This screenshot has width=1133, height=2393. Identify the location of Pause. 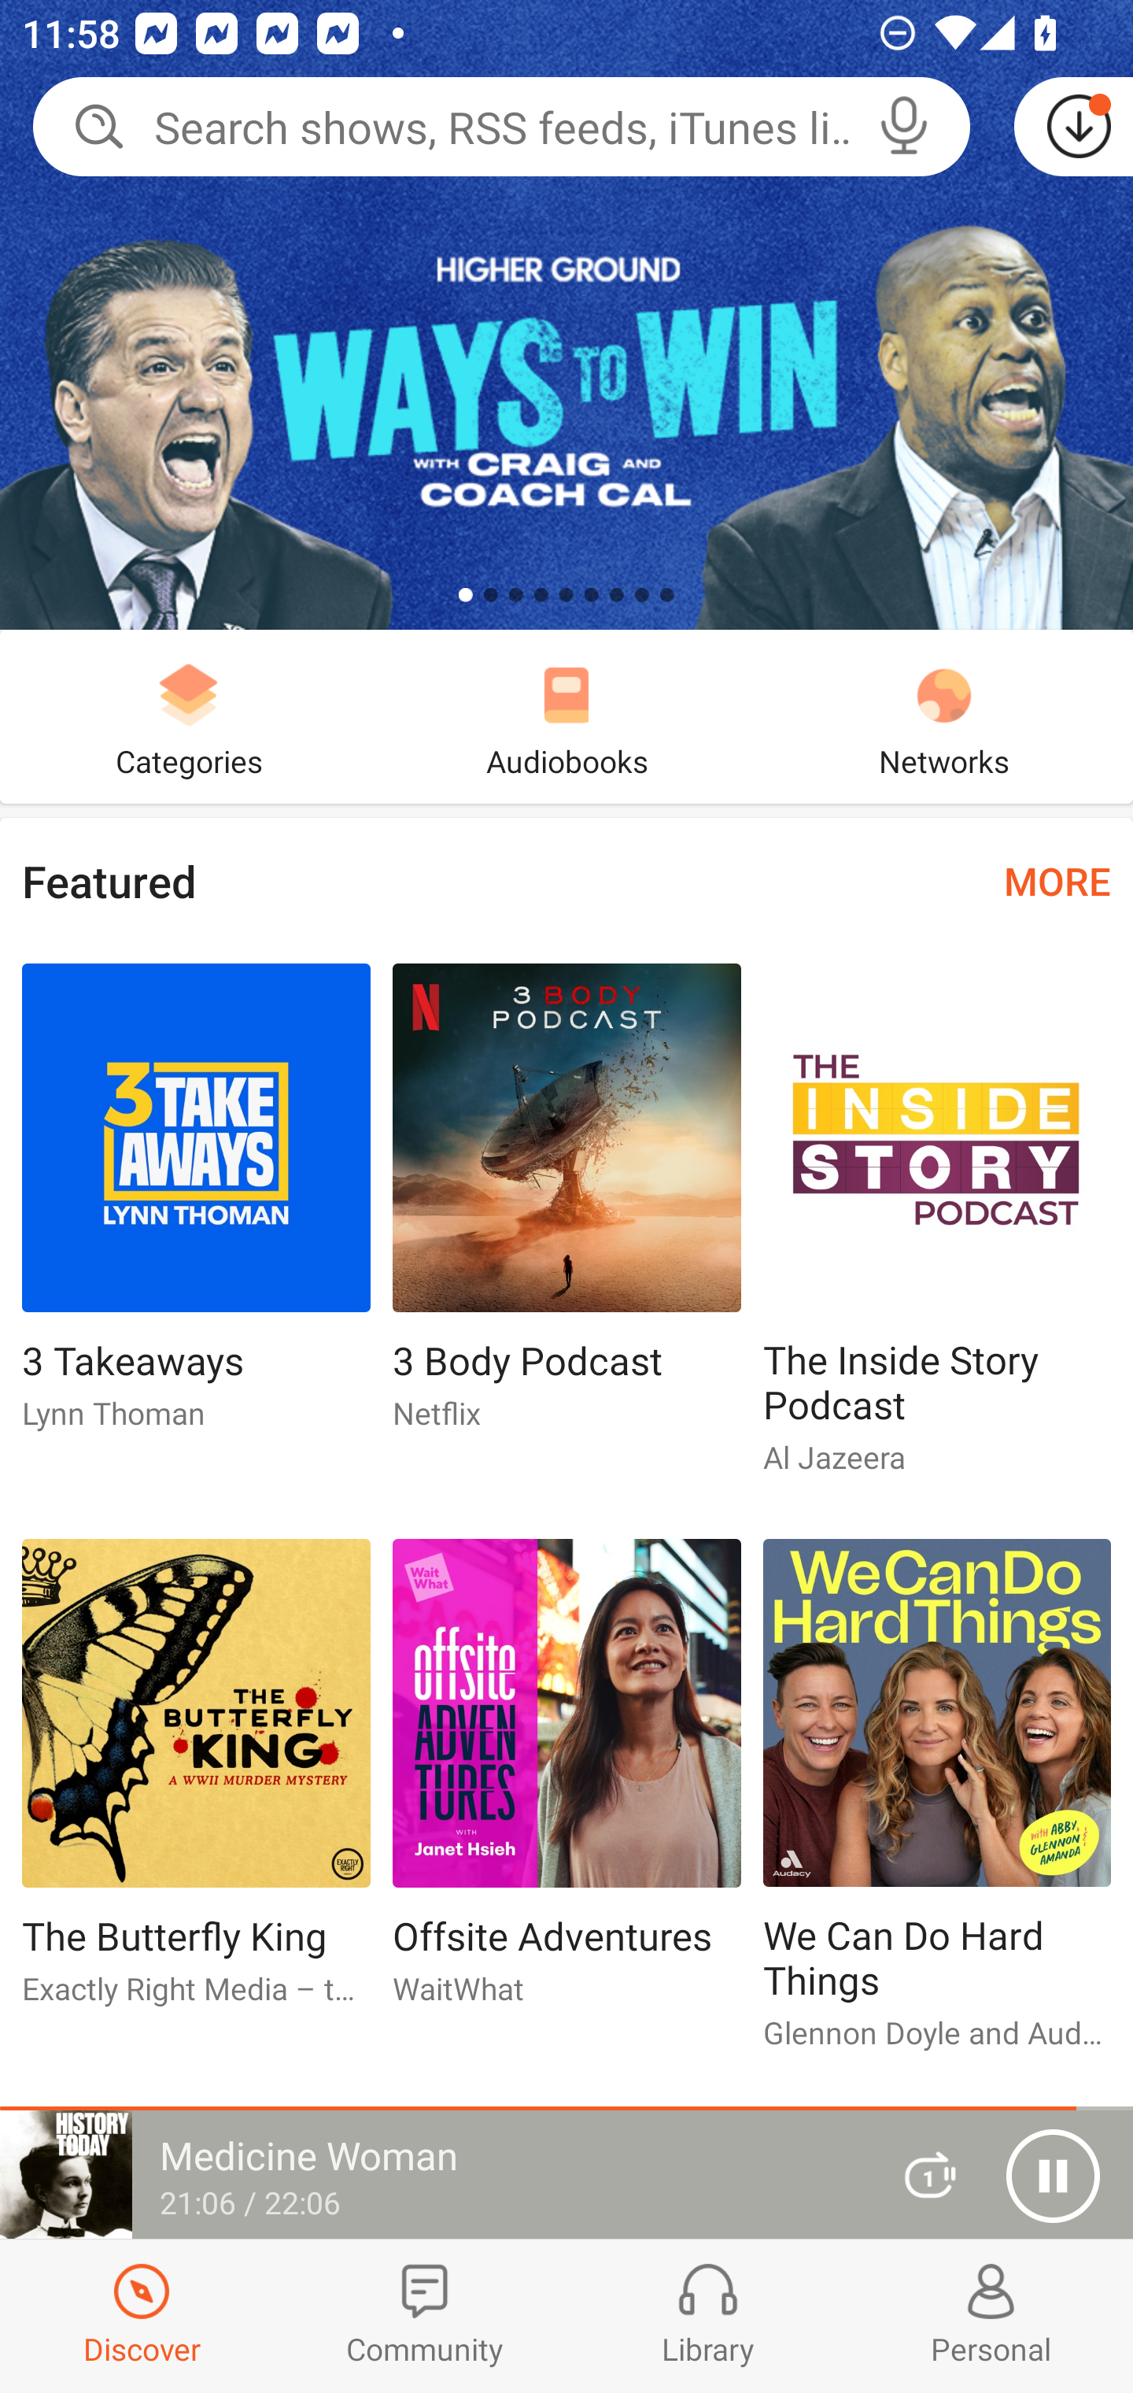
(1053, 2176).